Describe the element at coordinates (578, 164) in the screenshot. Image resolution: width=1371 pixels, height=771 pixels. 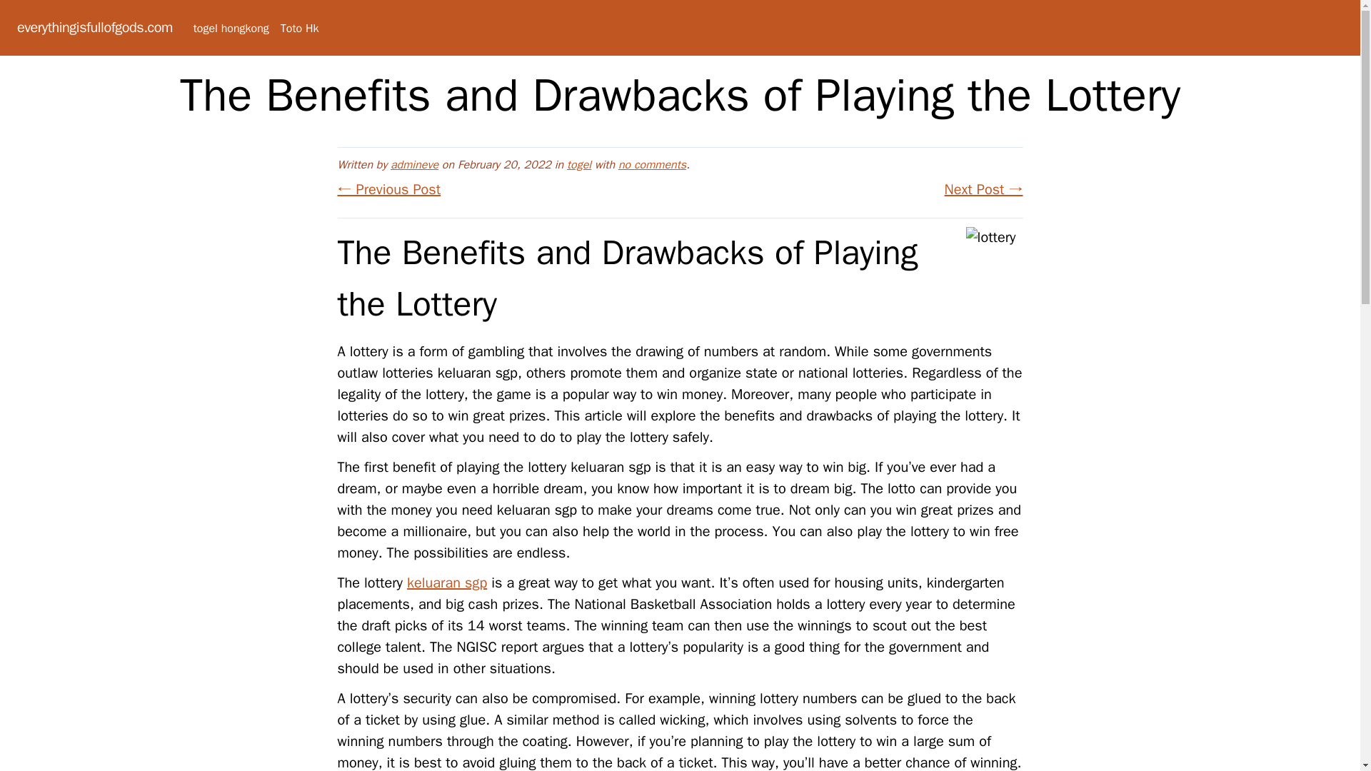
I see `togel` at that location.